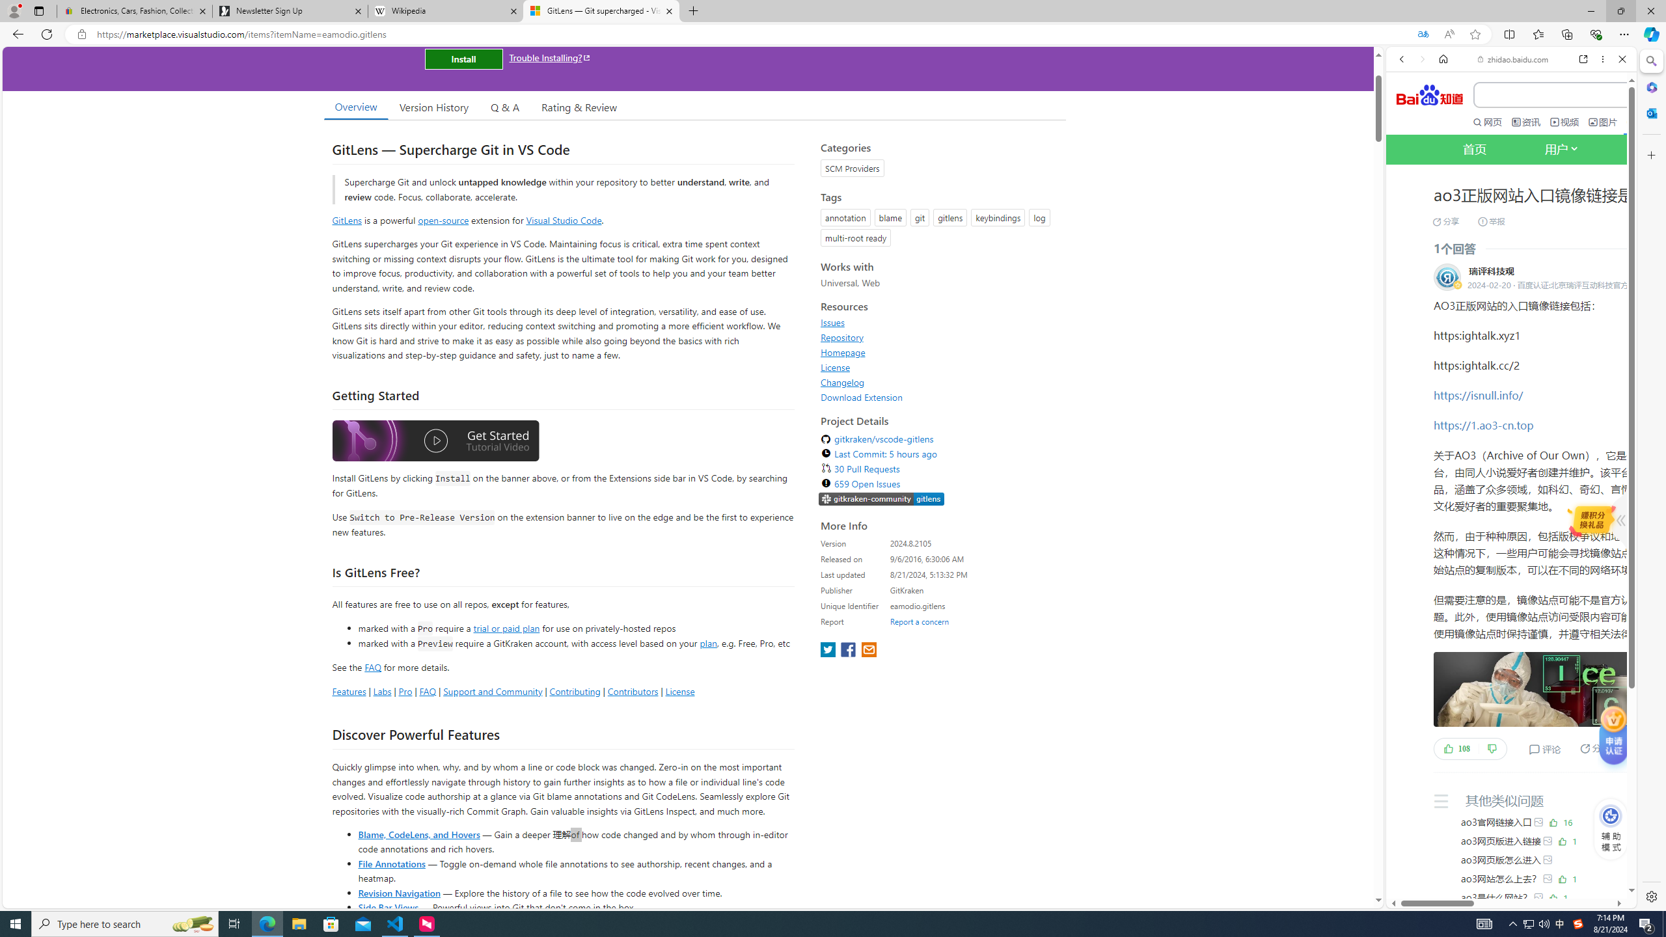  I want to click on IMAGES, so click(1445, 221).